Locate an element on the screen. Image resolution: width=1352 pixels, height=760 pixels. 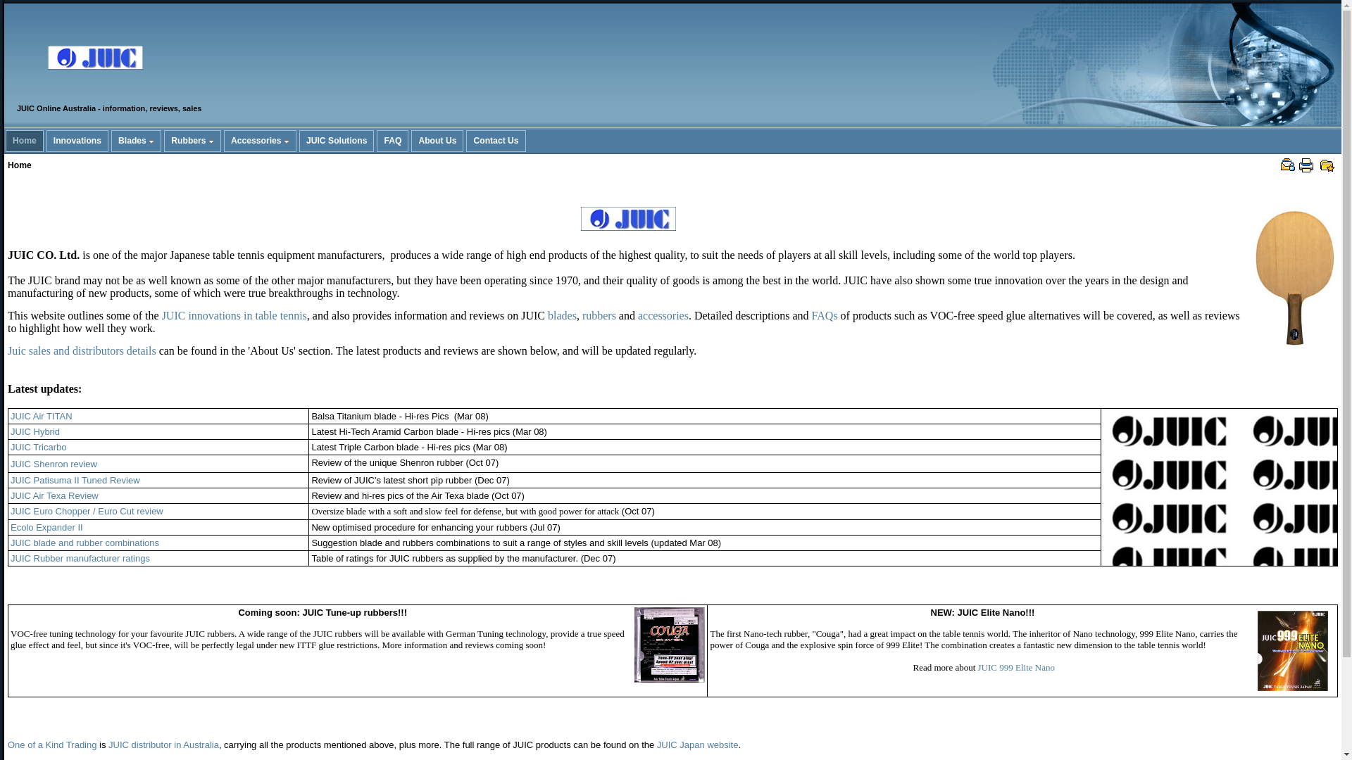
Accessories  is located at coordinates (261, 141).